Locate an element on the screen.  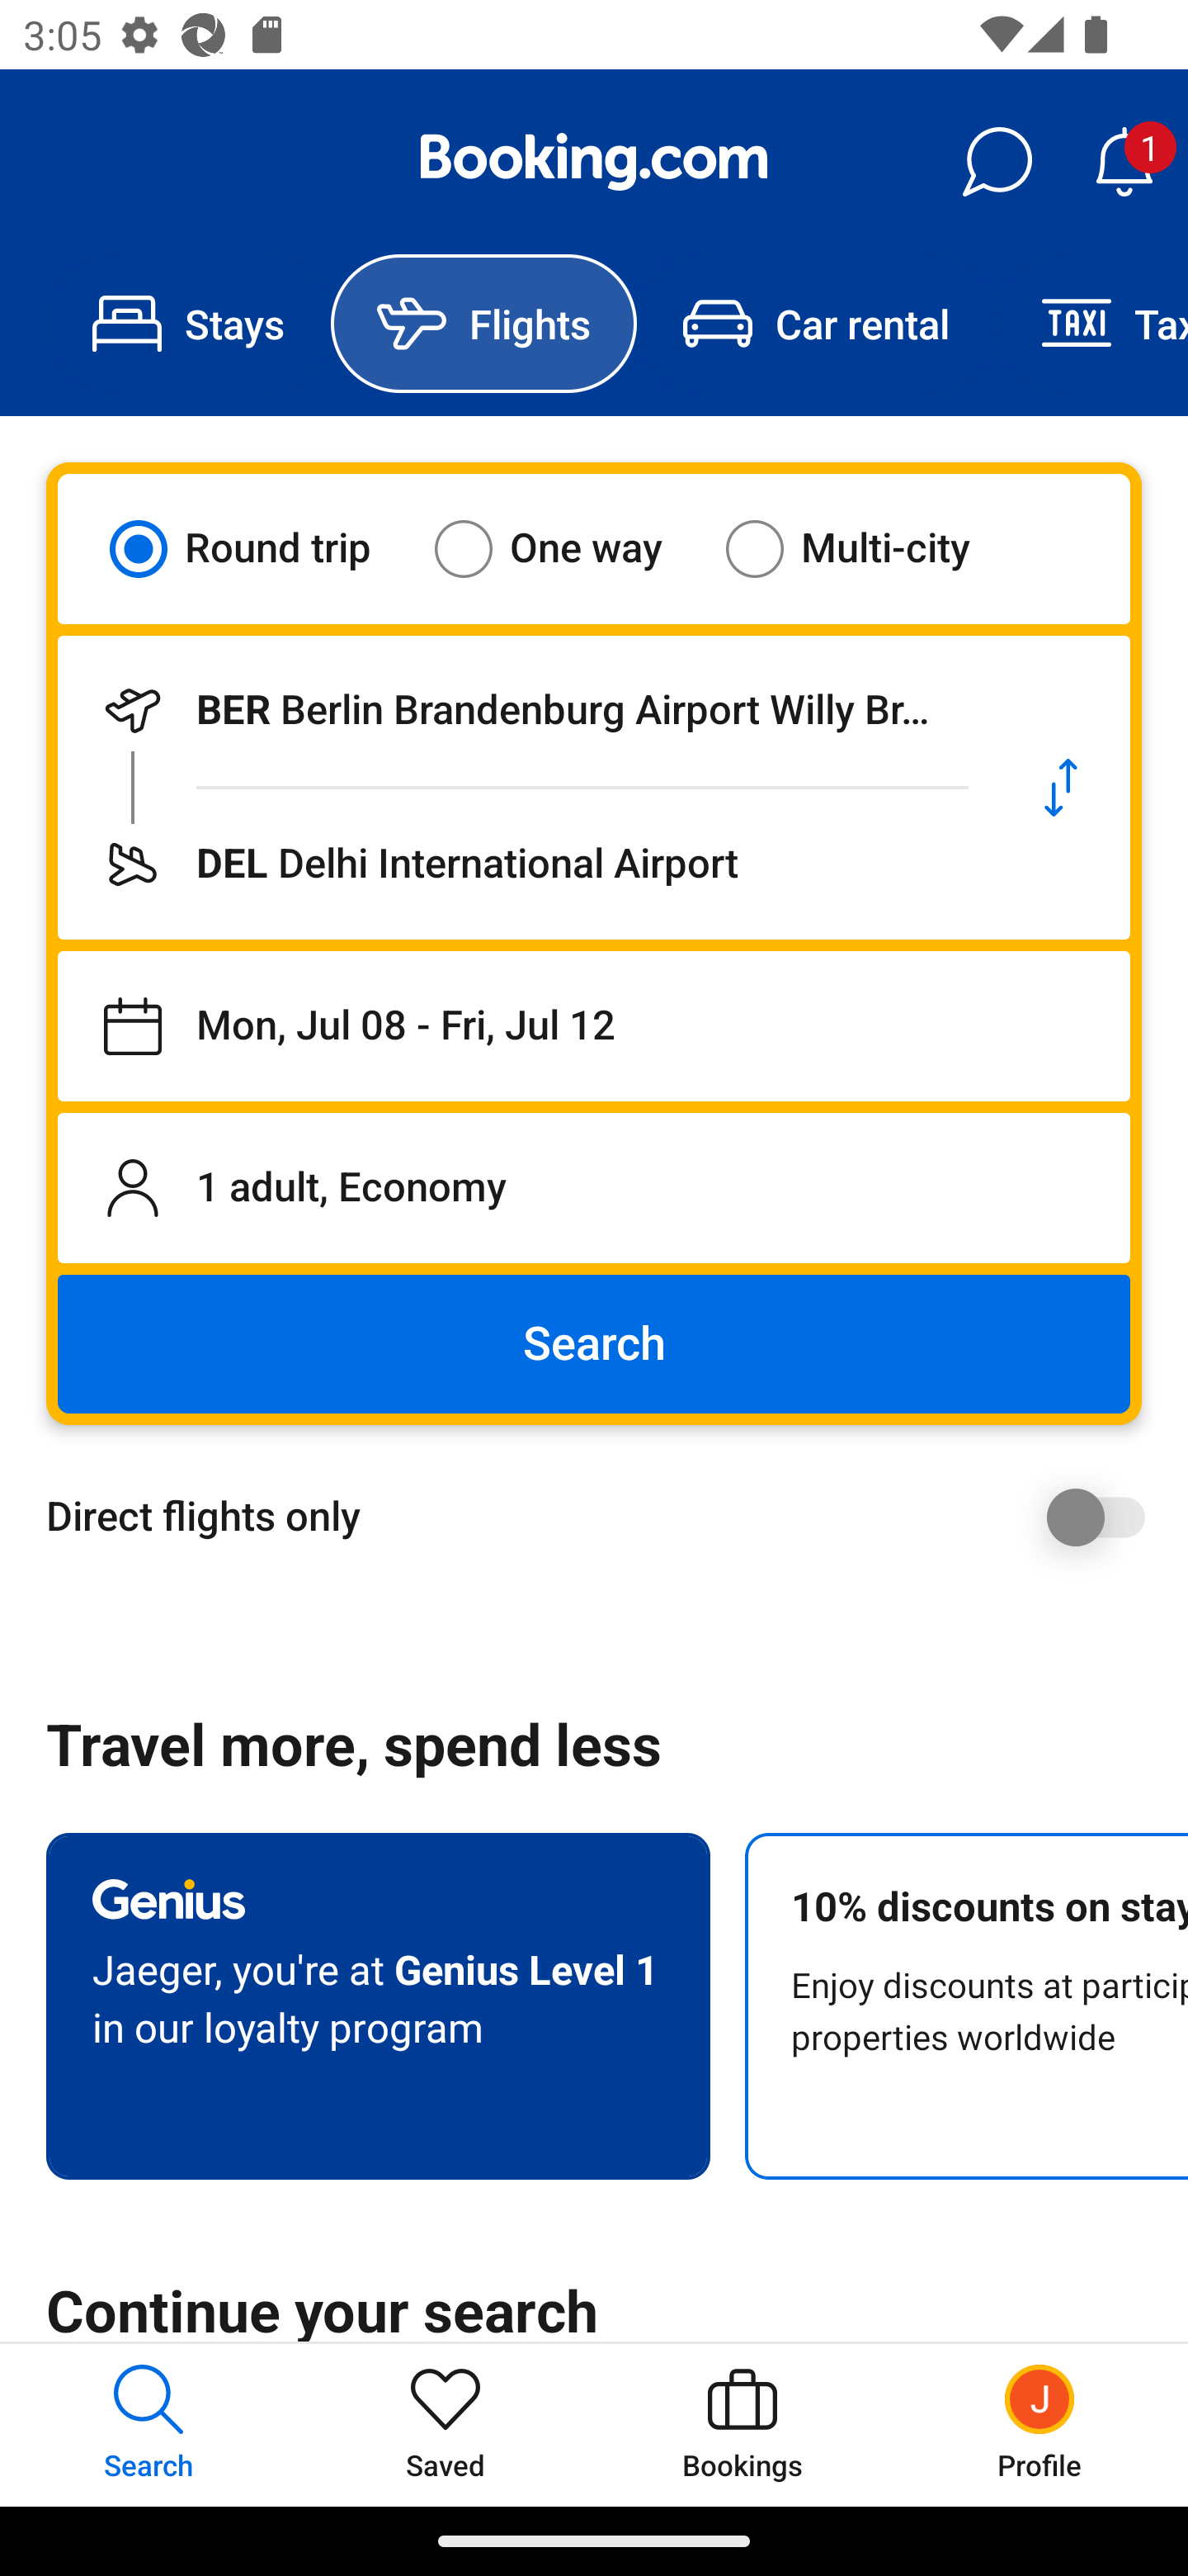
Search is located at coordinates (594, 1344).